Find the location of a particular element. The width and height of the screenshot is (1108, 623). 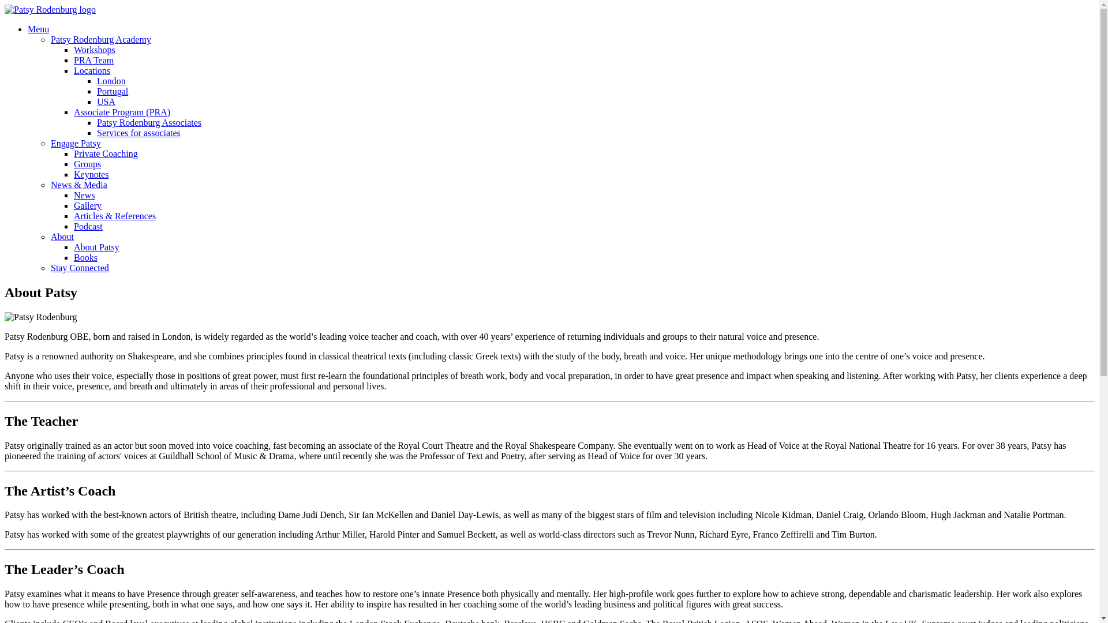

Engage Patsy is located at coordinates (76, 143).